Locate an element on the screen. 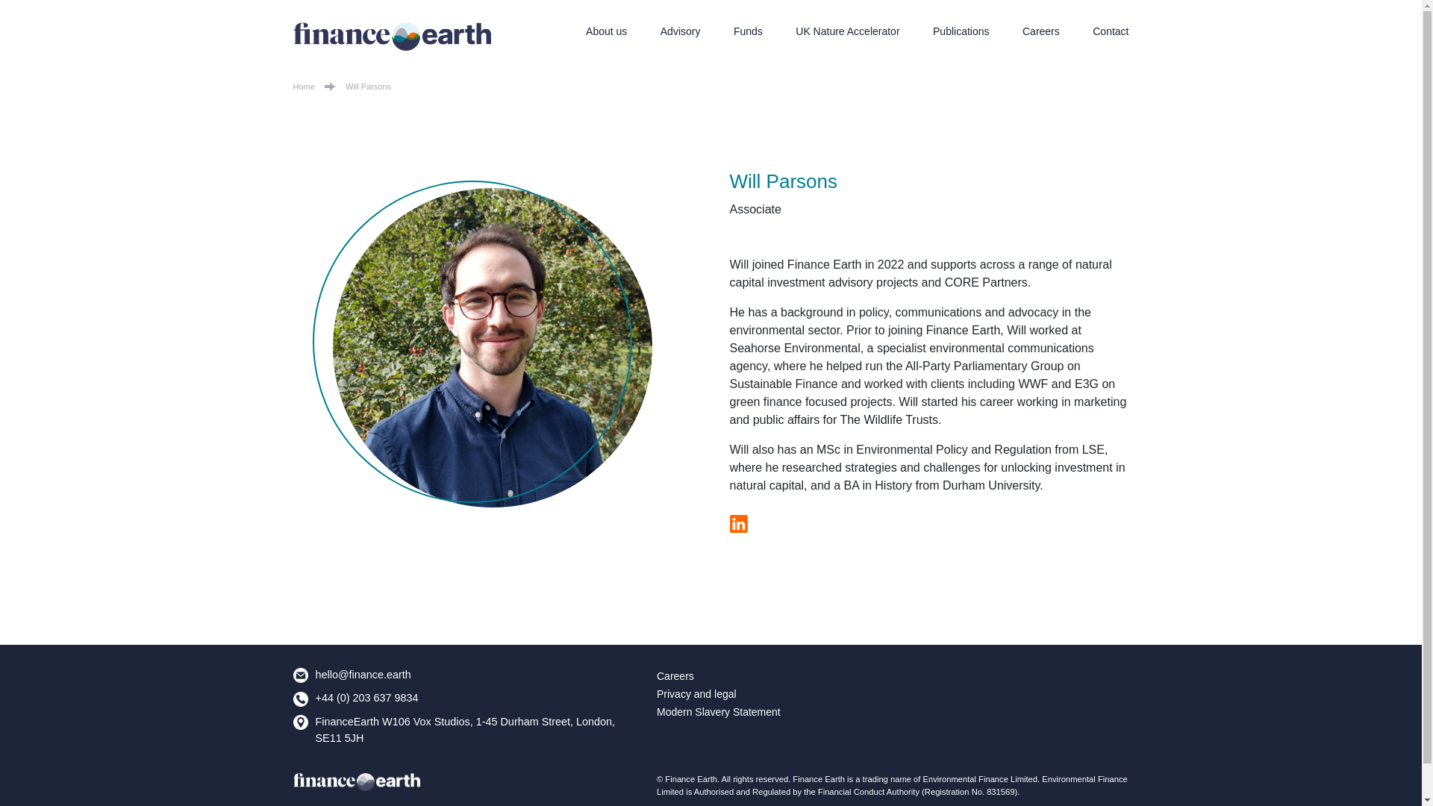 The height and width of the screenshot is (806, 1433). Telephone is located at coordinates (300, 699).